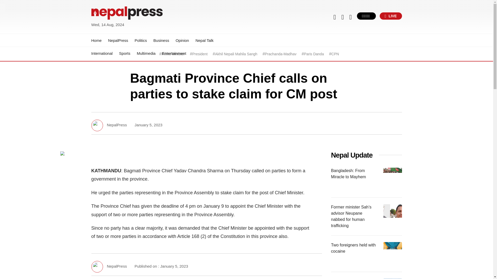  Describe the element at coordinates (200, 54) in the screenshot. I see `President` at that location.